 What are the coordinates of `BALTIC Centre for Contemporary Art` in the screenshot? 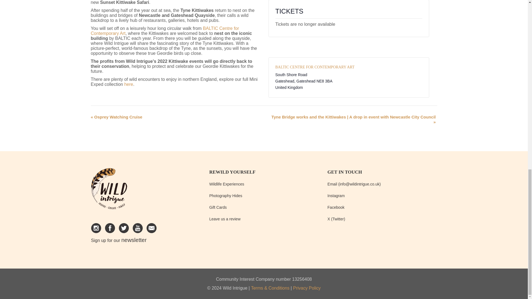 It's located at (165, 30).